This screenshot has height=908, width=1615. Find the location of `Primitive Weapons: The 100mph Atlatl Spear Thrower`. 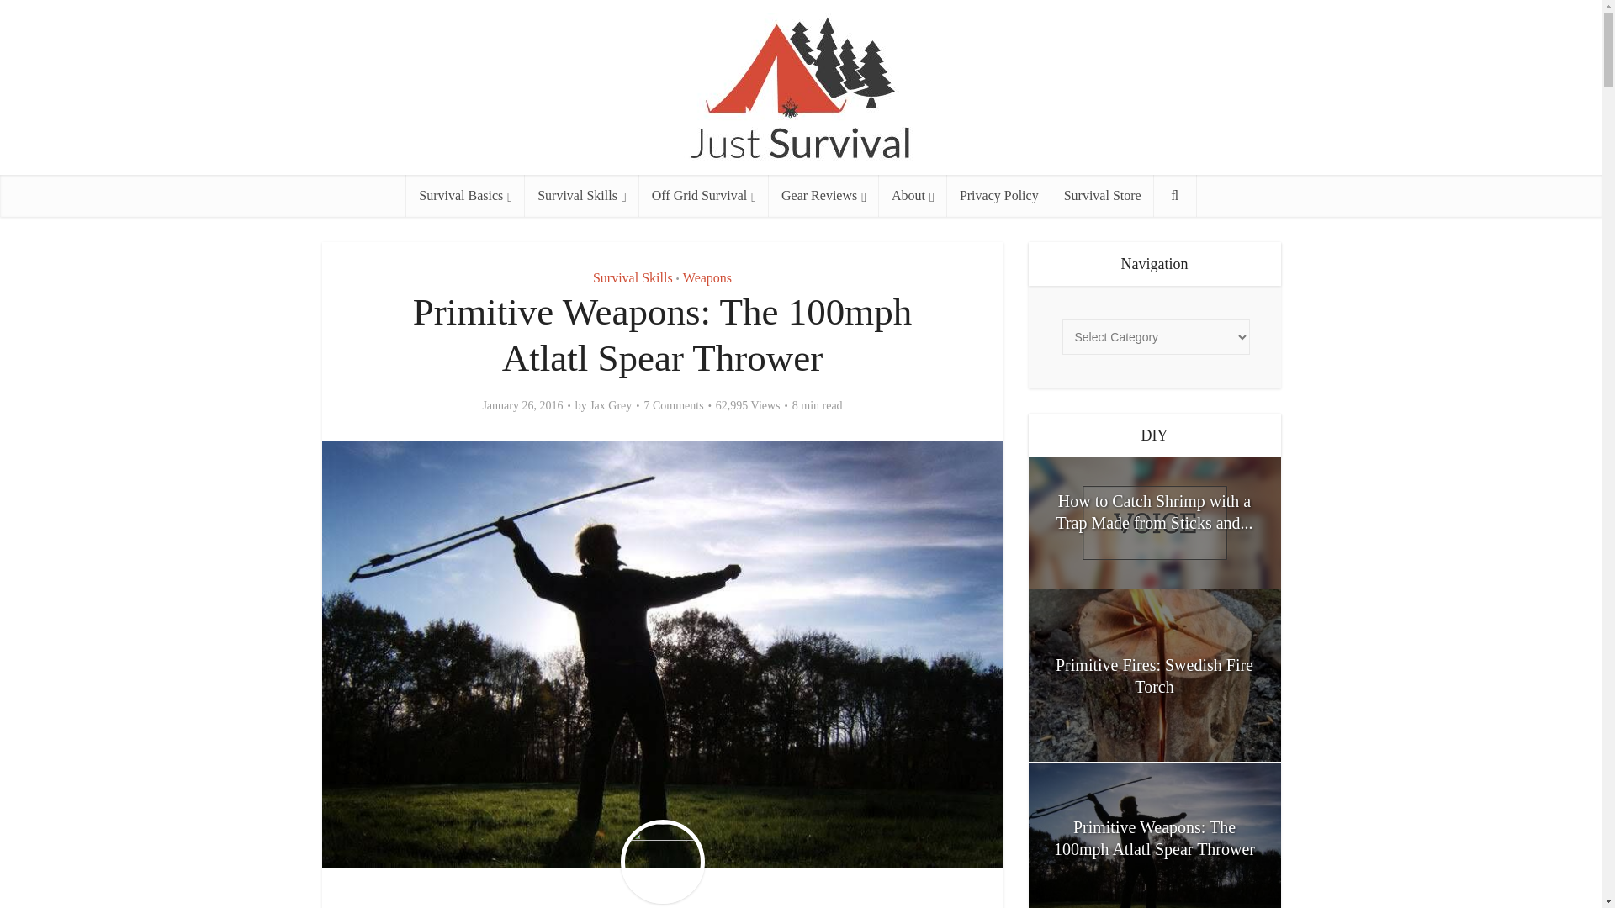

Primitive Weapons: The 100mph Atlatl Spear Thrower is located at coordinates (1154, 836).